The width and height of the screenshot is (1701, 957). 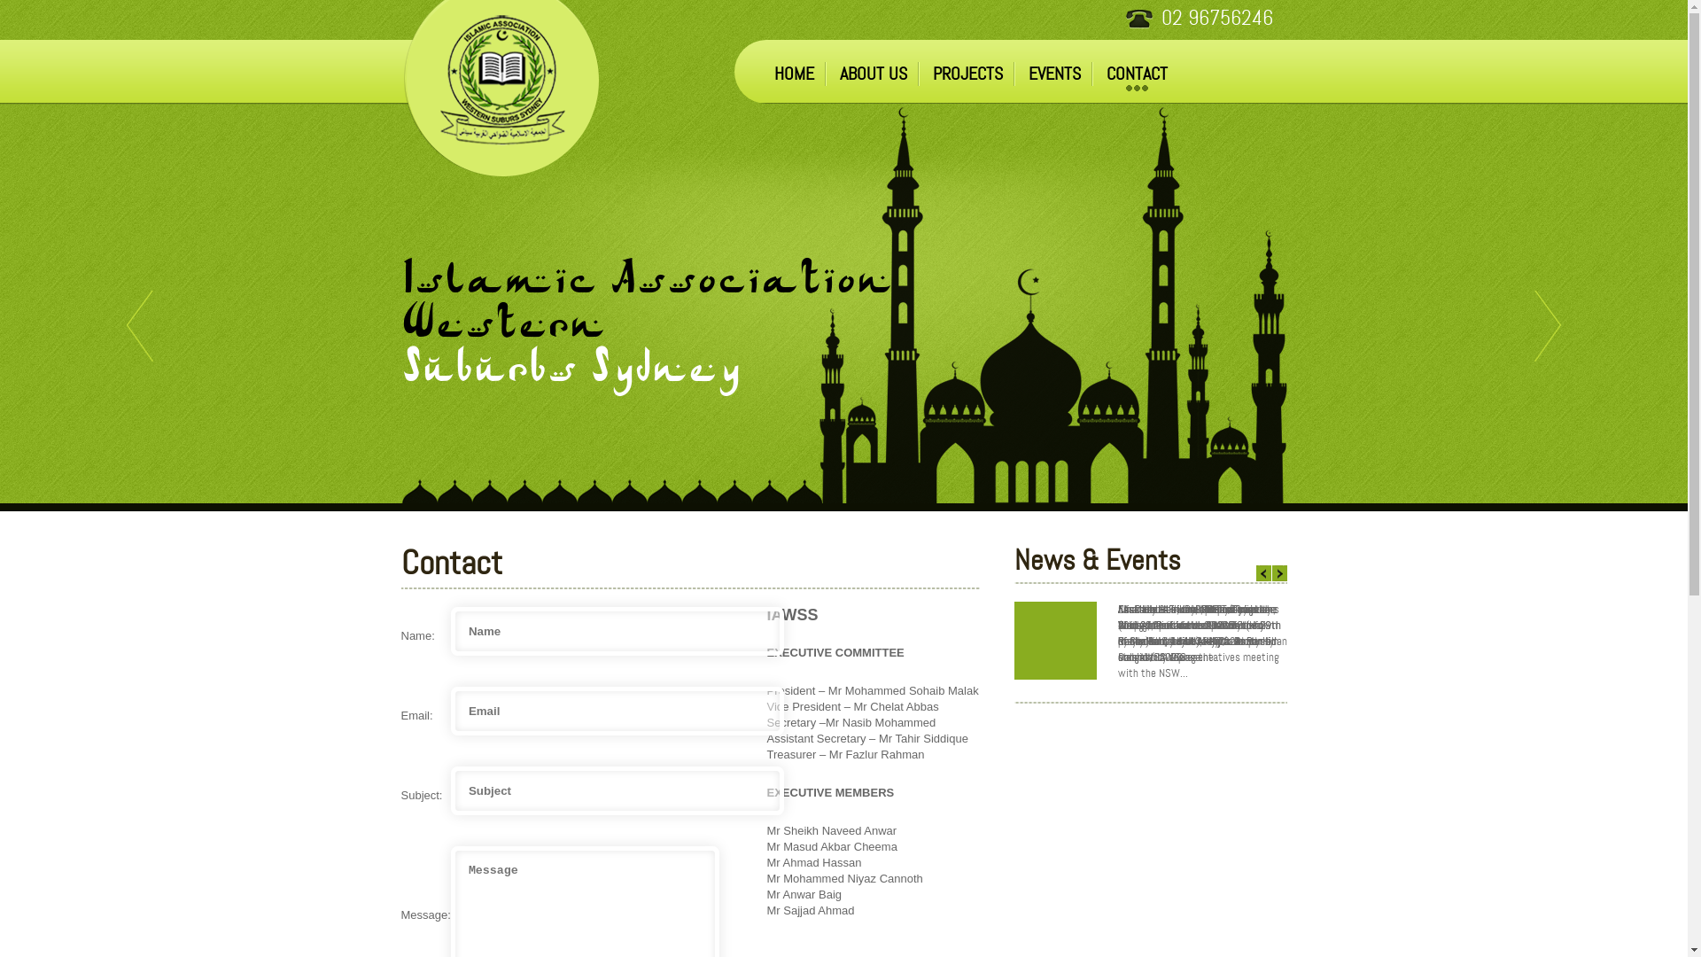 I want to click on PROJECTS, so click(x=967, y=74).